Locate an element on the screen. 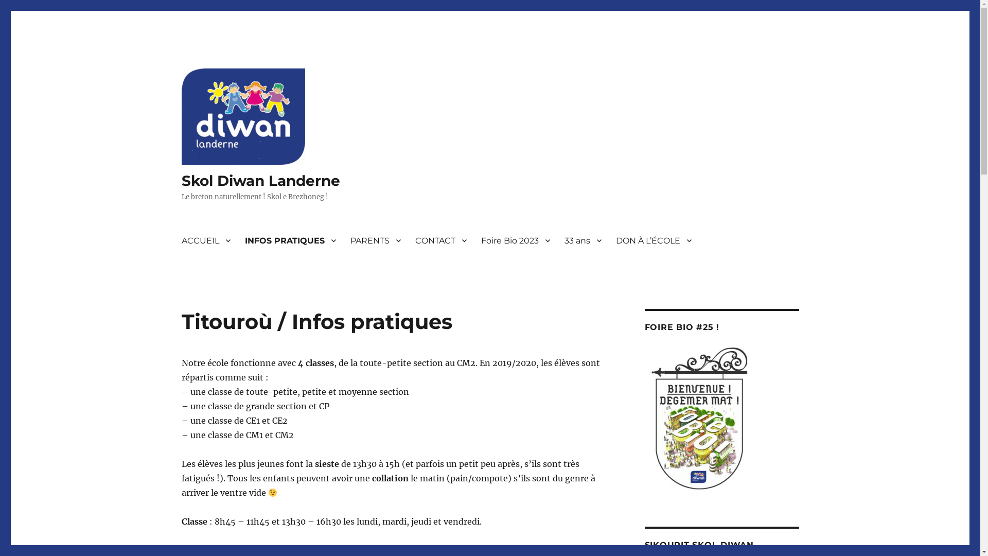  CONTACT is located at coordinates (440, 240).